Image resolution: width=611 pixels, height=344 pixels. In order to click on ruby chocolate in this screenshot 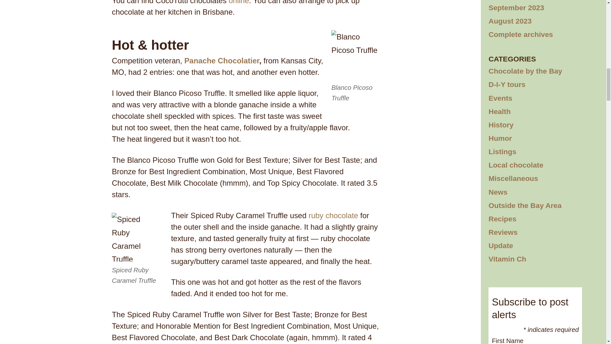, I will do `click(333, 215)`.